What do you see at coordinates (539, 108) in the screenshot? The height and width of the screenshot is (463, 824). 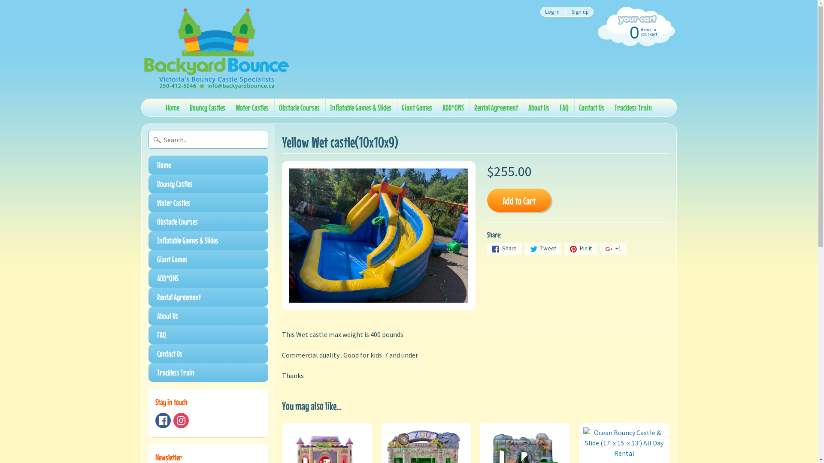 I see `About Us` at bounding box center [539, 108].